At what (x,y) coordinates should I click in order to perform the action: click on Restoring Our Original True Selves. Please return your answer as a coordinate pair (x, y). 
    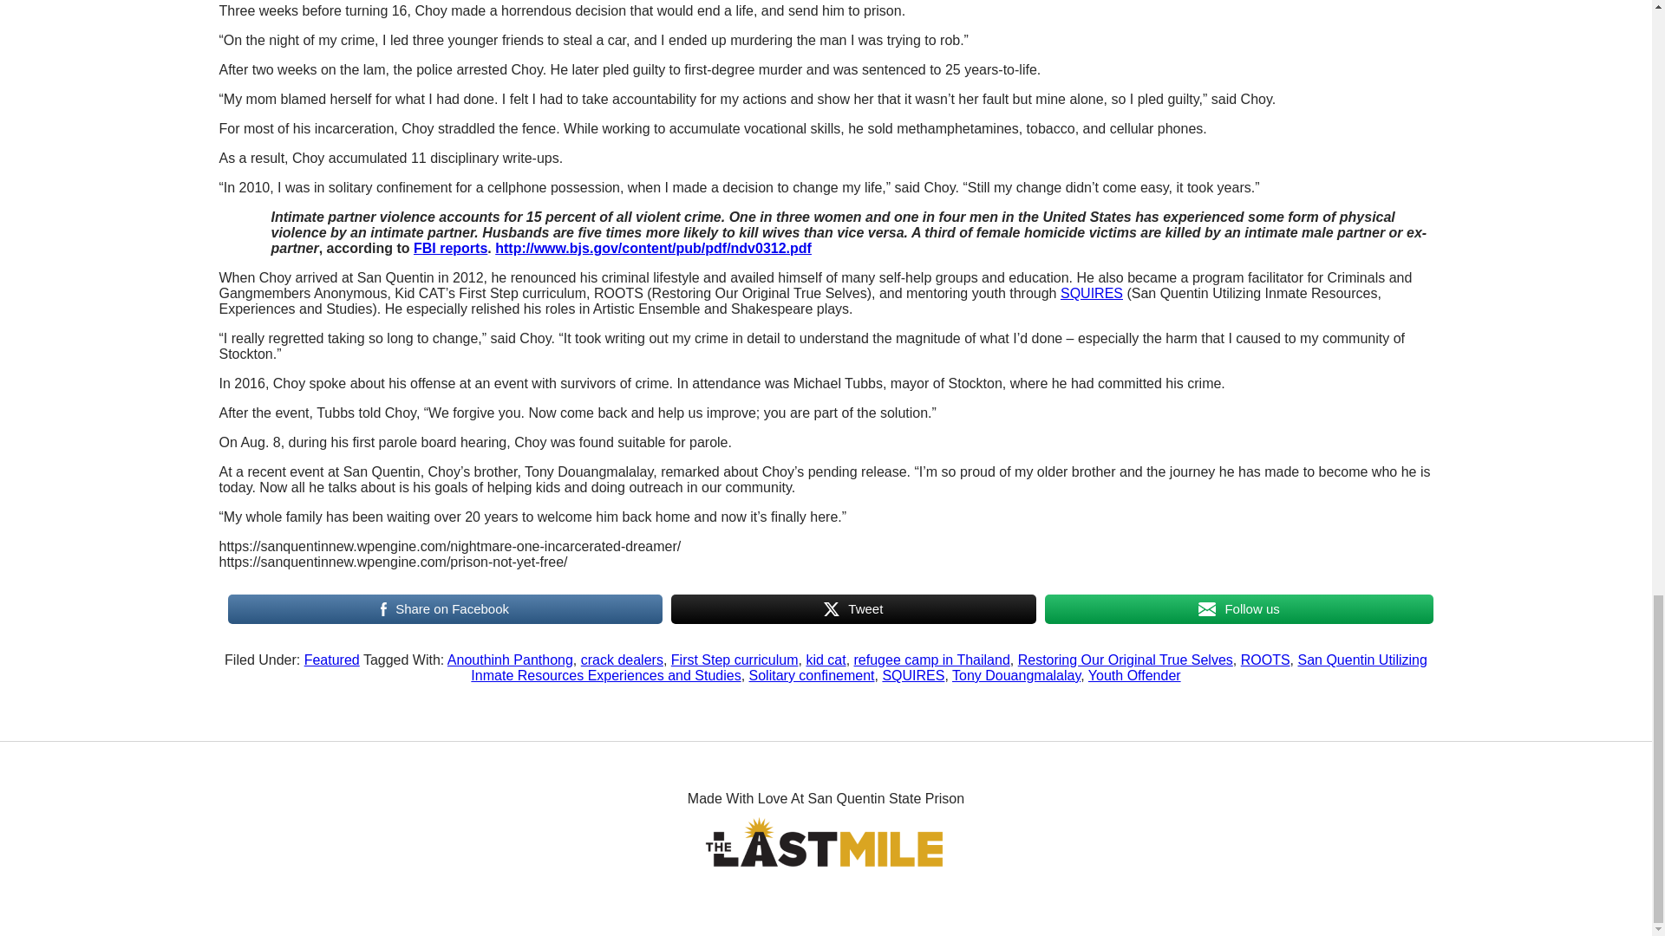
    Looking at the image, I should click on (1126, 660).